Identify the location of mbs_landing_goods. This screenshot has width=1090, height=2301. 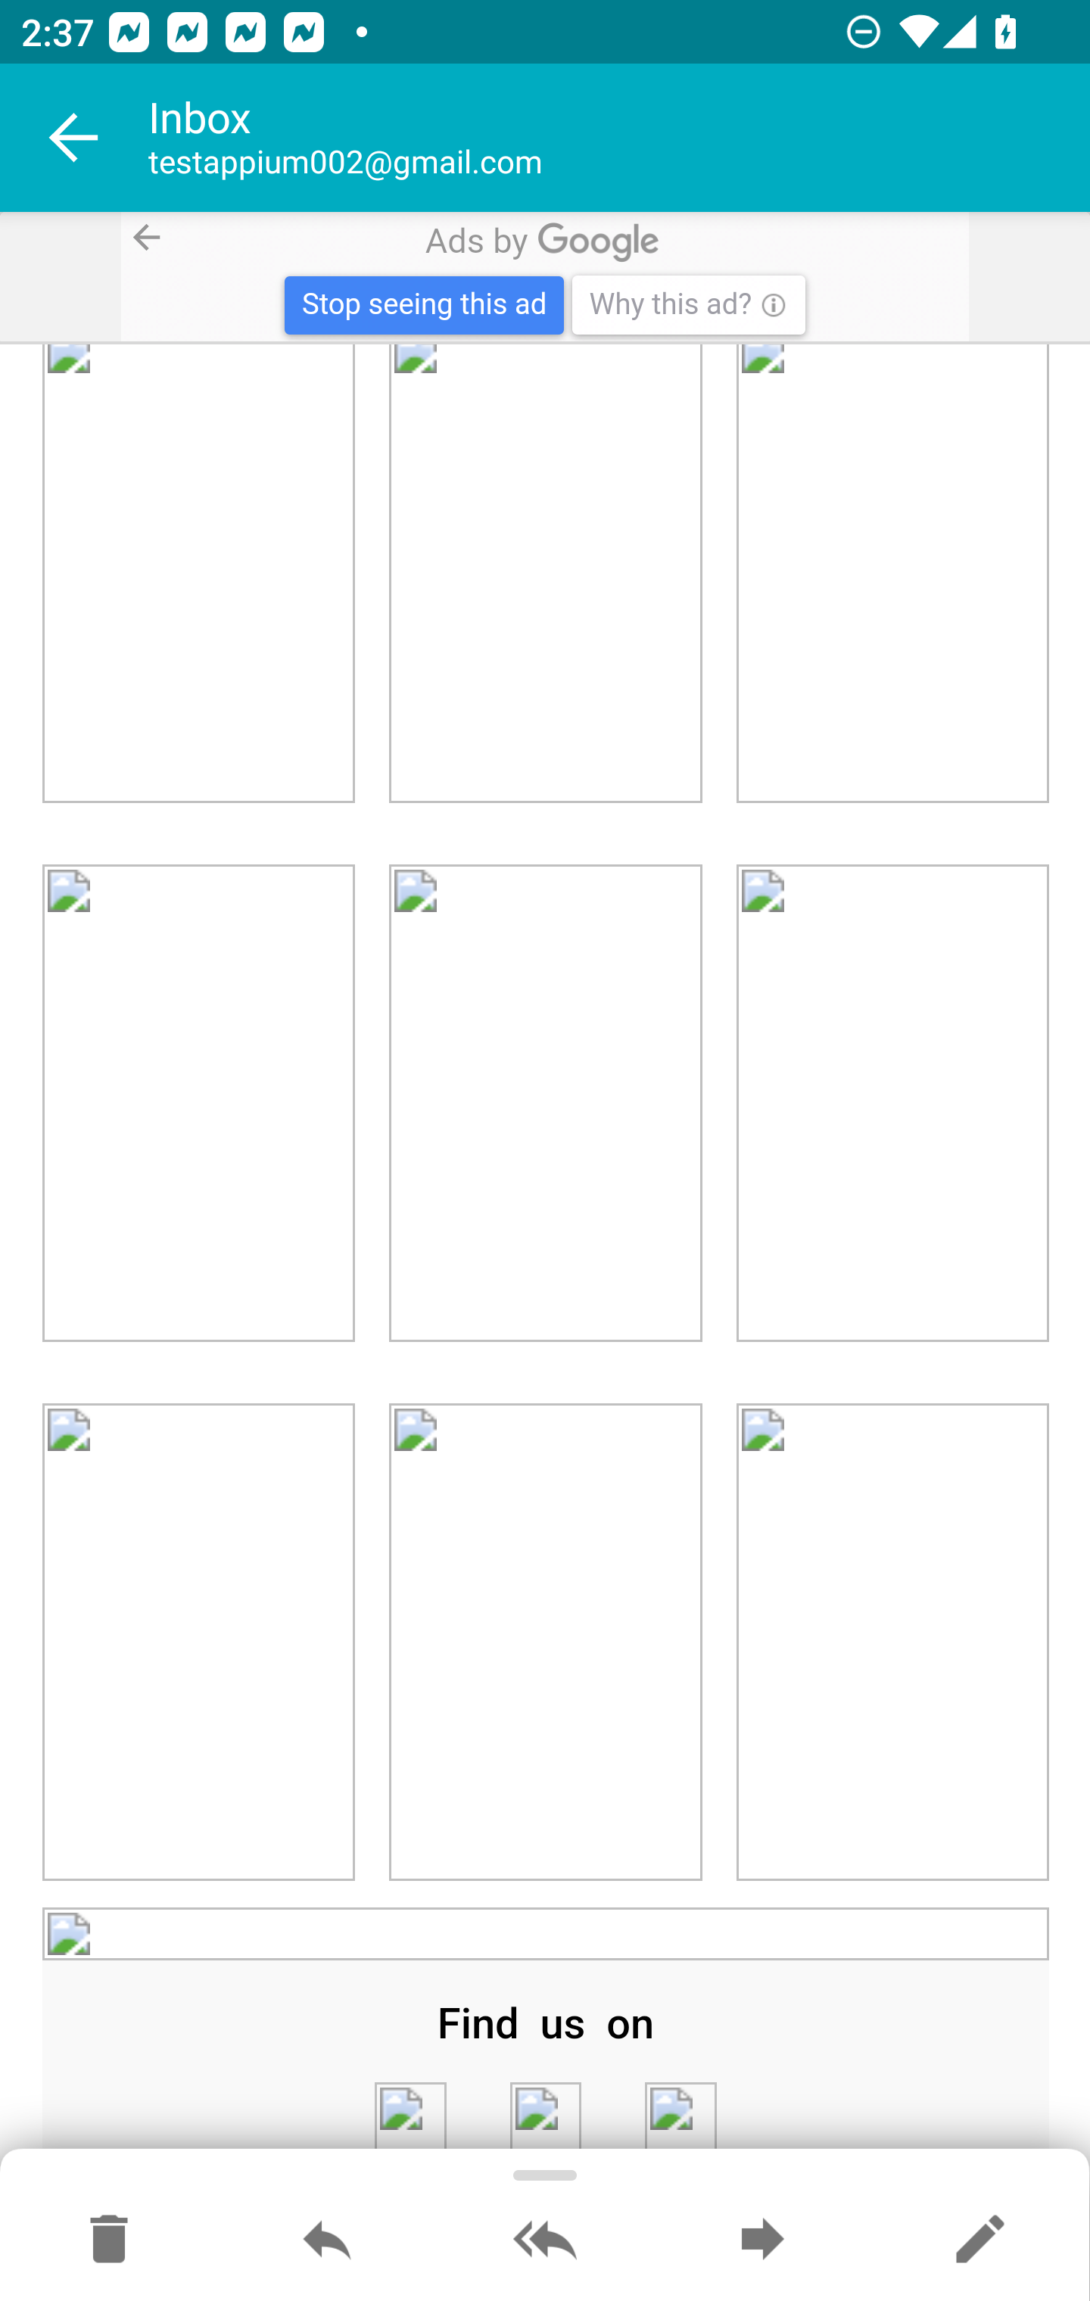
(546, 1641).